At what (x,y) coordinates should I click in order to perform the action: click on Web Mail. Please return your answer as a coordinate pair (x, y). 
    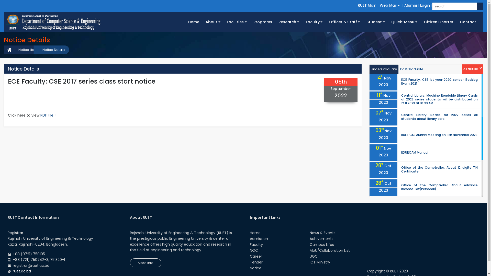
    Looking at the image, I should click on (390, 5).